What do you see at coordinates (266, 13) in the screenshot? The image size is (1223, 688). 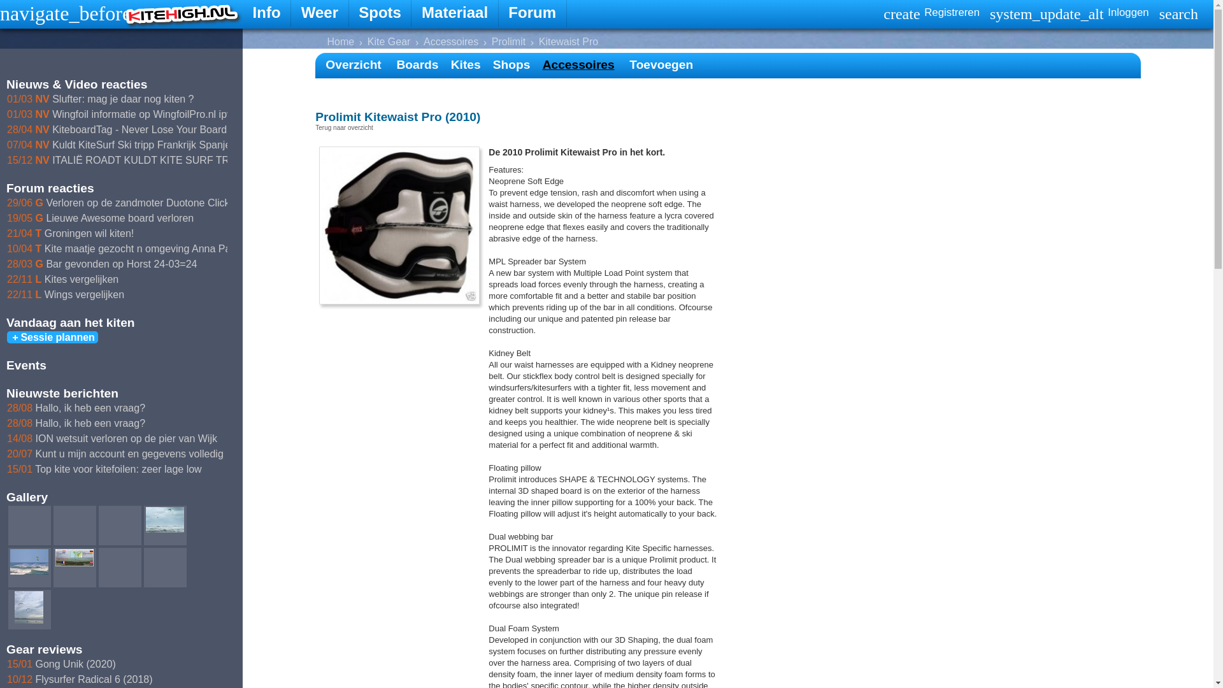 I see `Info` at bounding box center [266, 13].